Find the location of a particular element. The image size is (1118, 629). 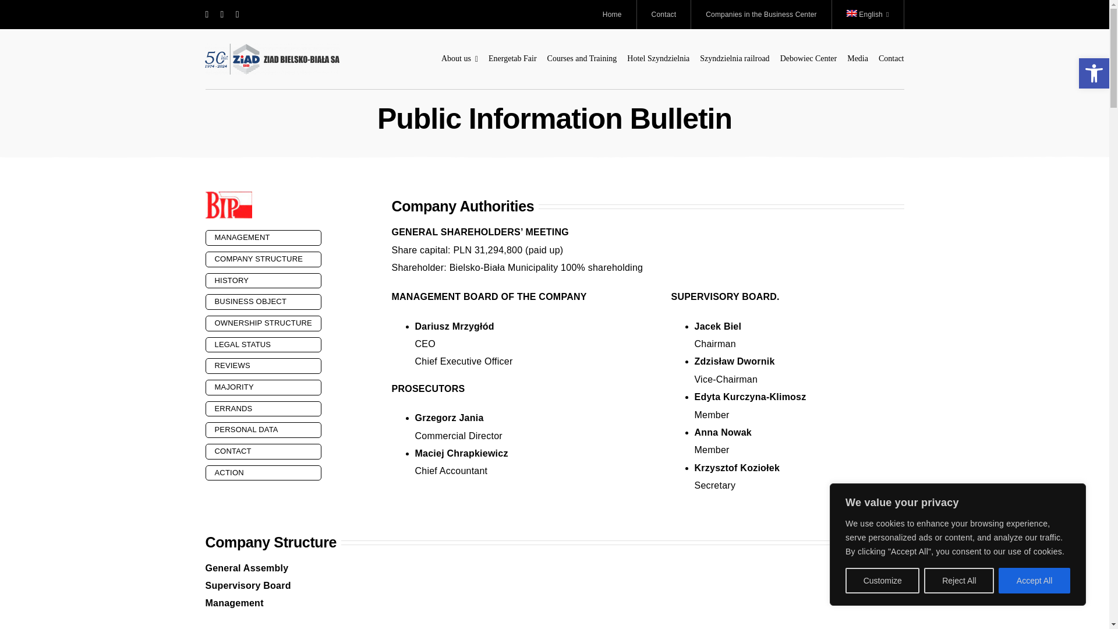

Companies in the Business Center is located at coordinates (761, 14).